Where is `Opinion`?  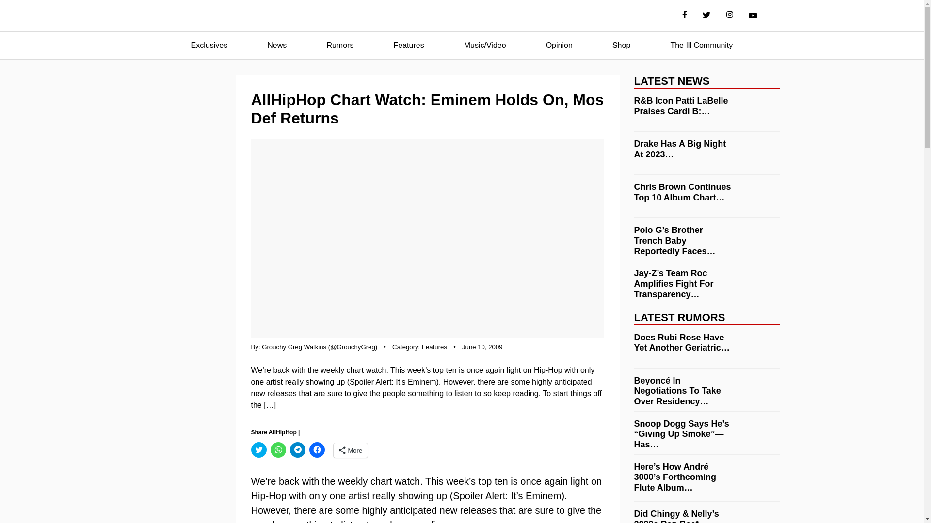 Opinion is located at coordinates (559, 46).